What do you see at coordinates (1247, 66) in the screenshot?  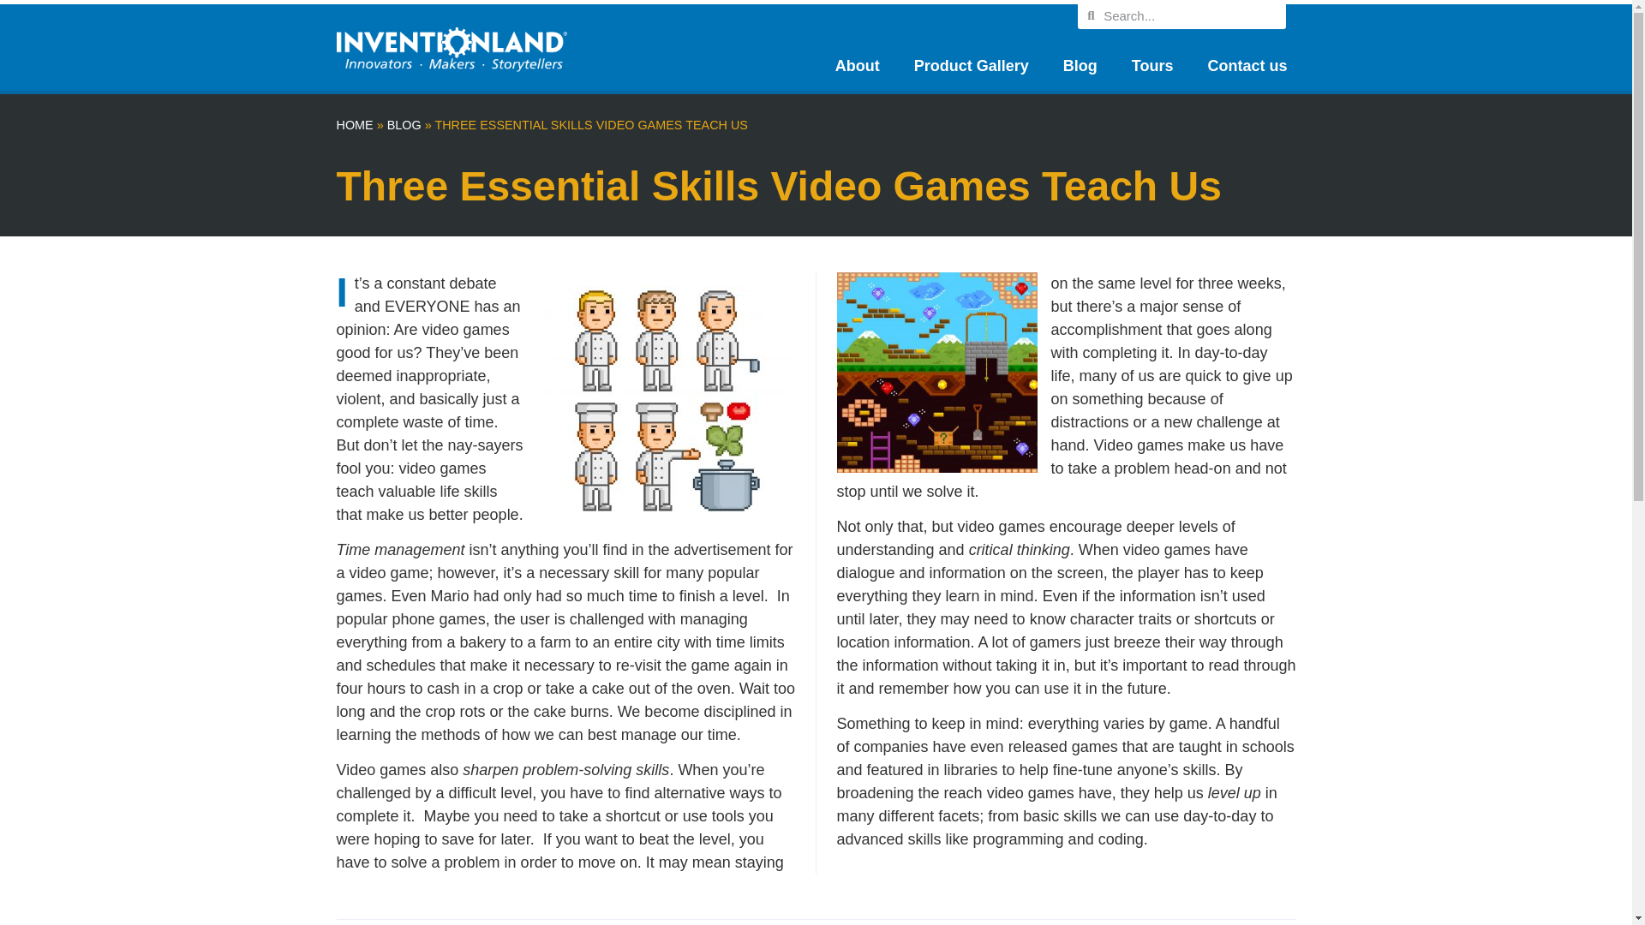 I see `Contact us` at bounding box center [1247, 66].